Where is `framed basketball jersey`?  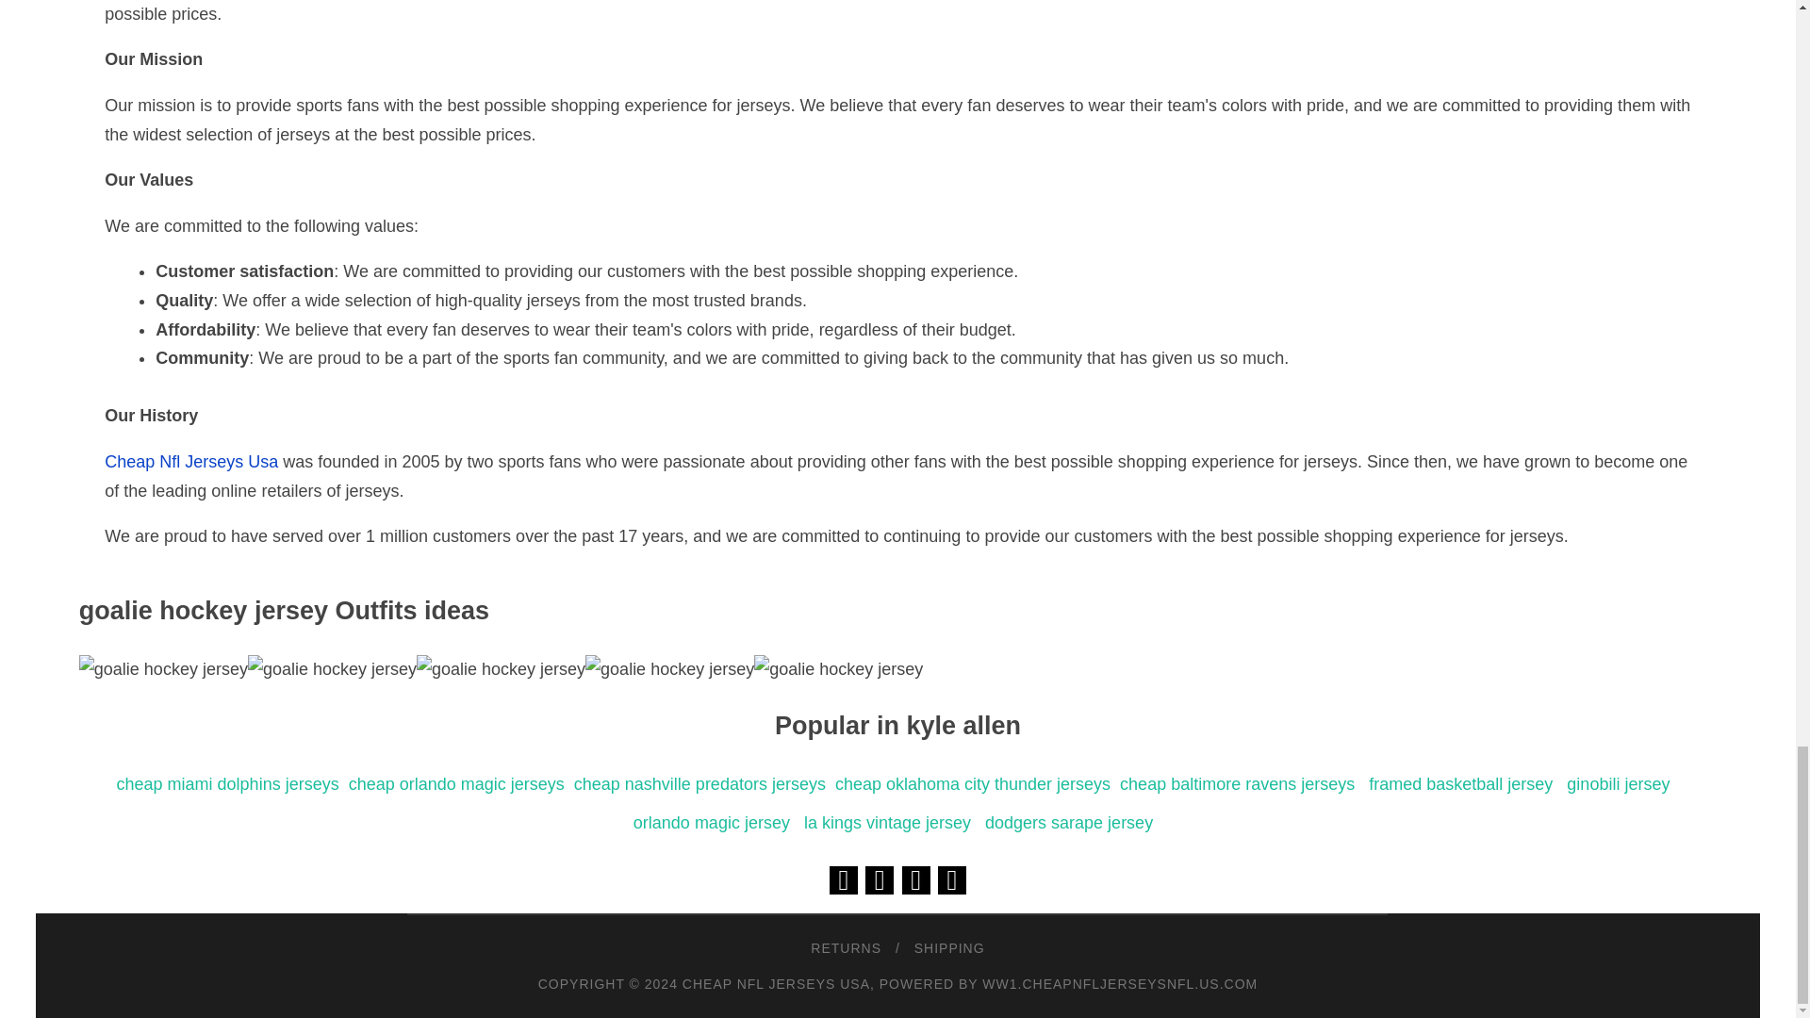
framed basketball jersey is located at coordinates (1460, 784).